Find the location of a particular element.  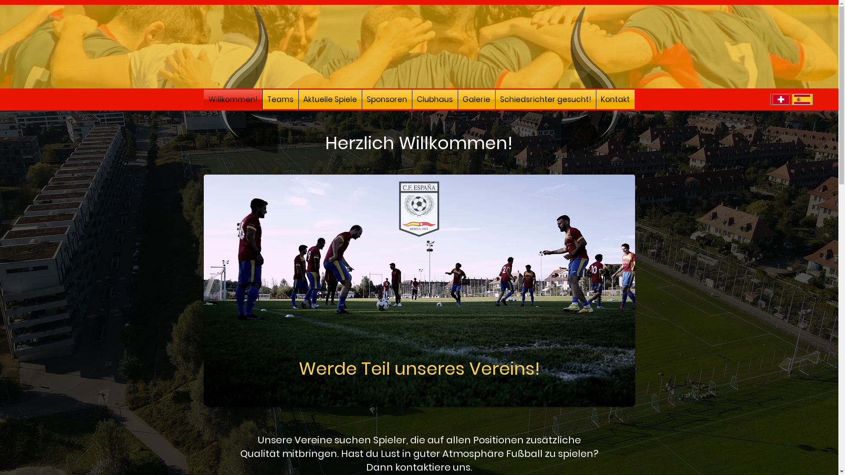

Schiedsrichter gesucht! is located at coordinates (546, 99).